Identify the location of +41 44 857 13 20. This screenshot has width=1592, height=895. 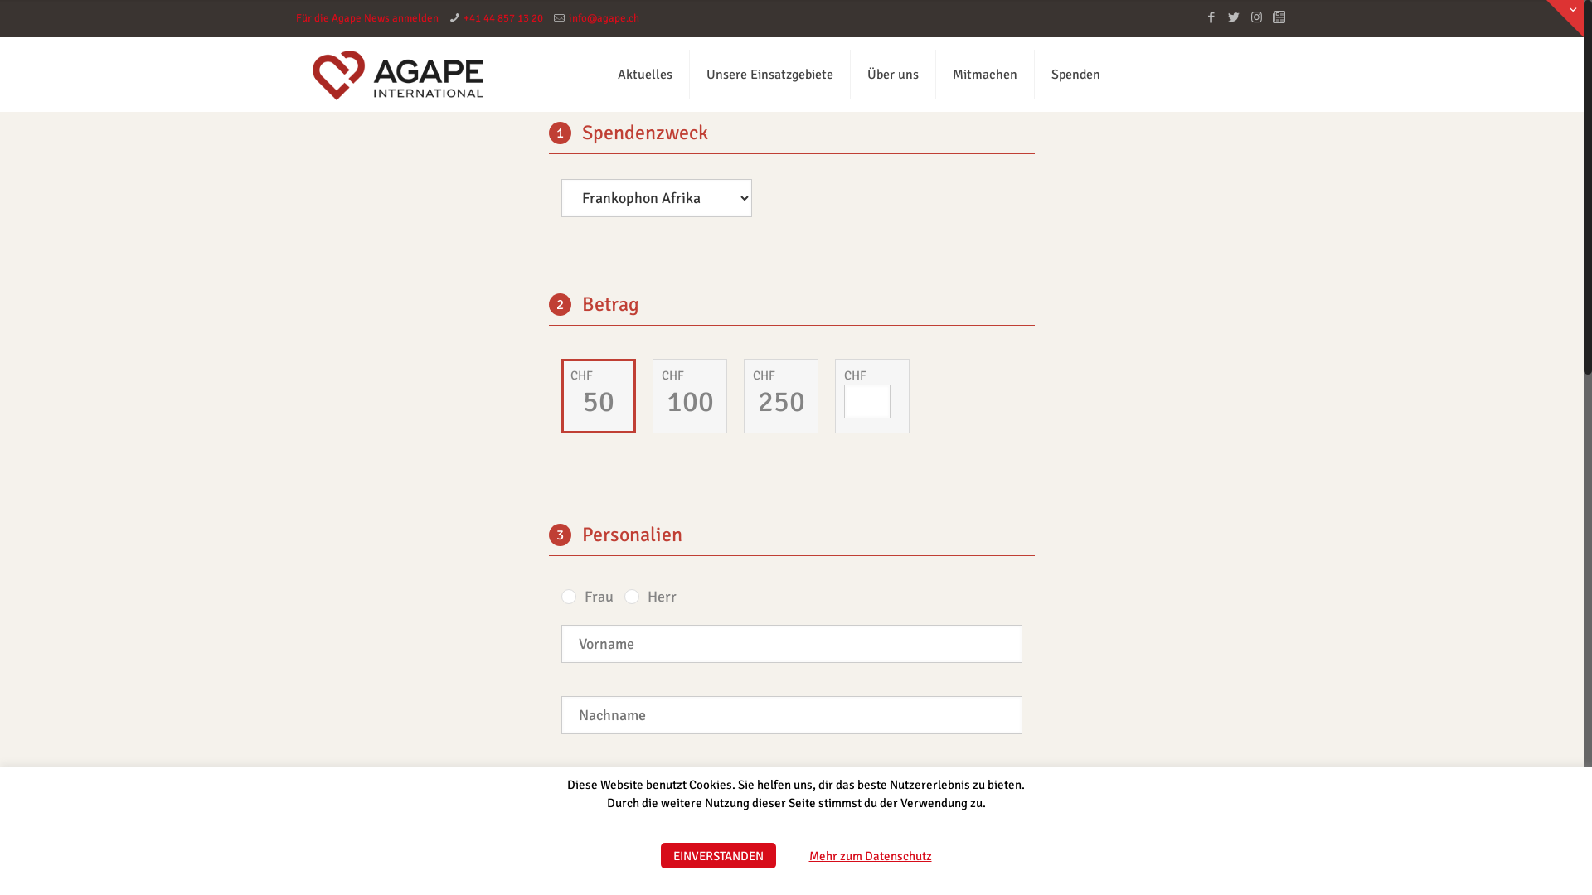
(503, 18).